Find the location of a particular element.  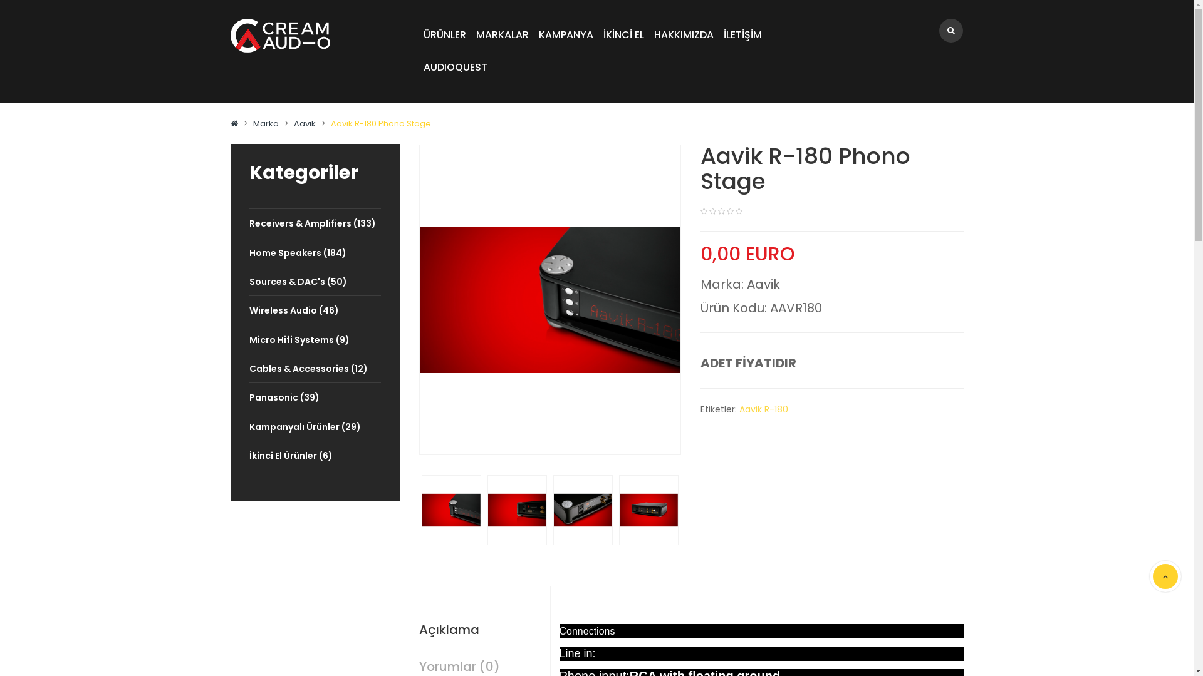

KAMPANYA is located at coordinates (566, 35).